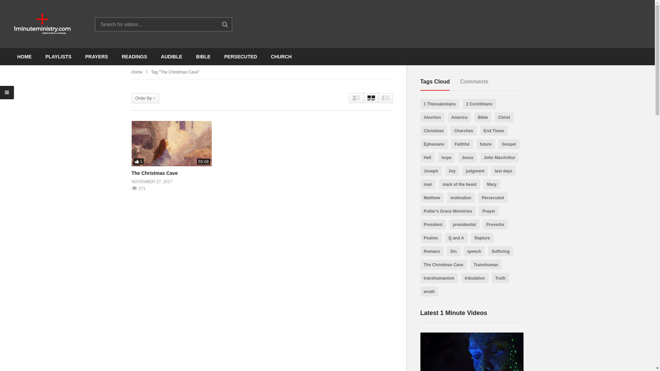  Describe the element at coordinates (432, 251) in the screenshot. I see `Romans` at that location.